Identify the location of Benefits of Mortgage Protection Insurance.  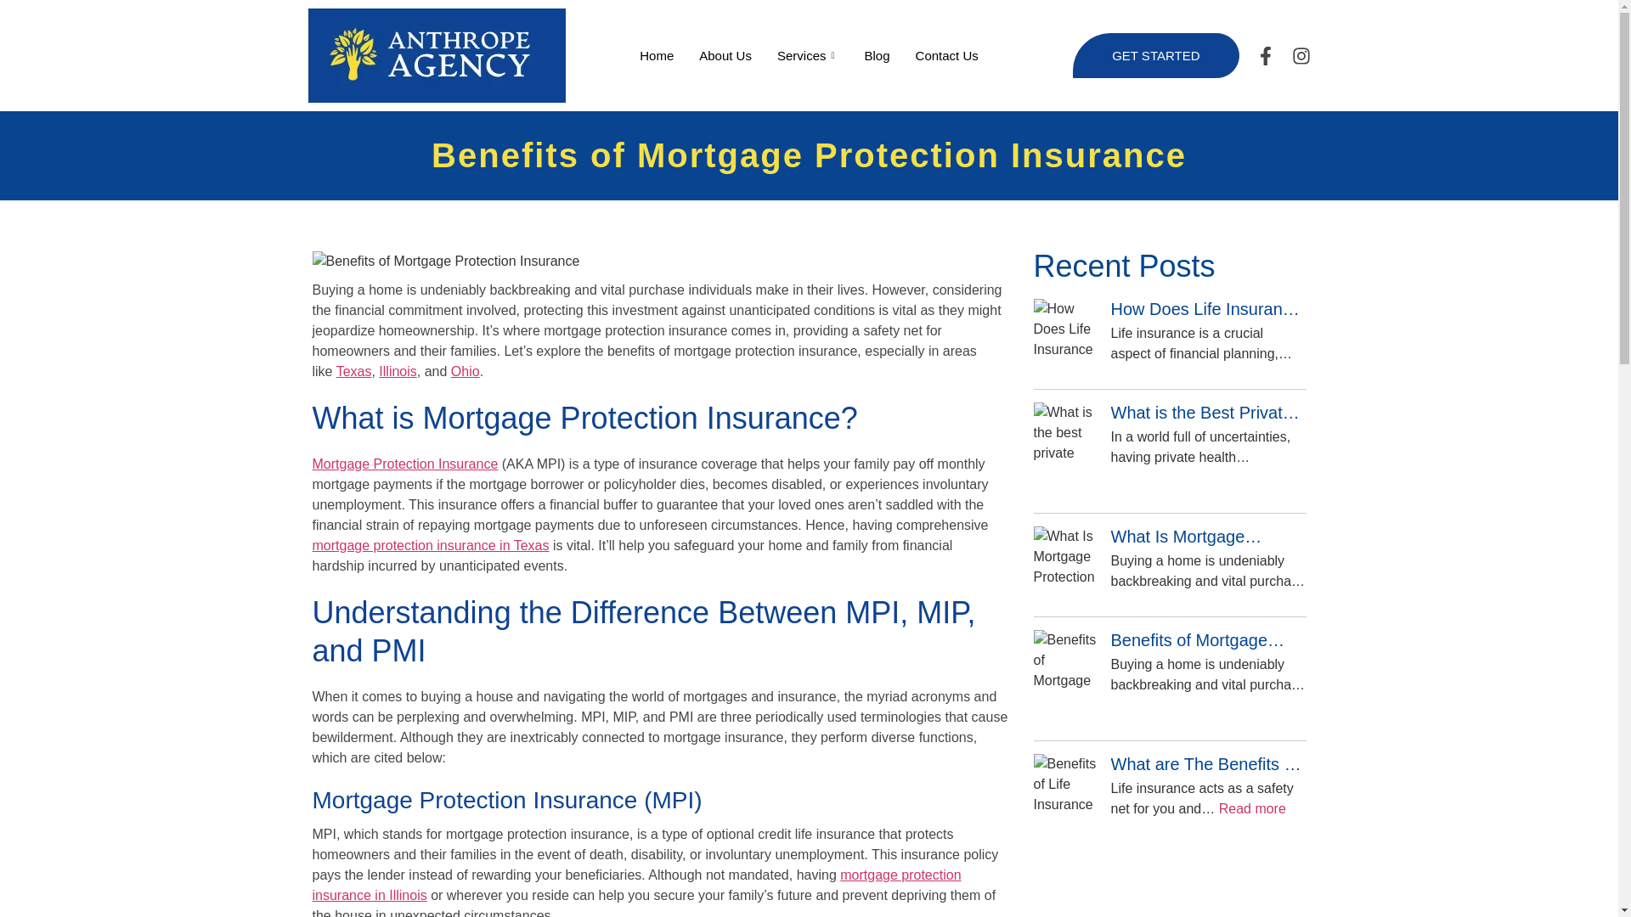
(1208, 639).